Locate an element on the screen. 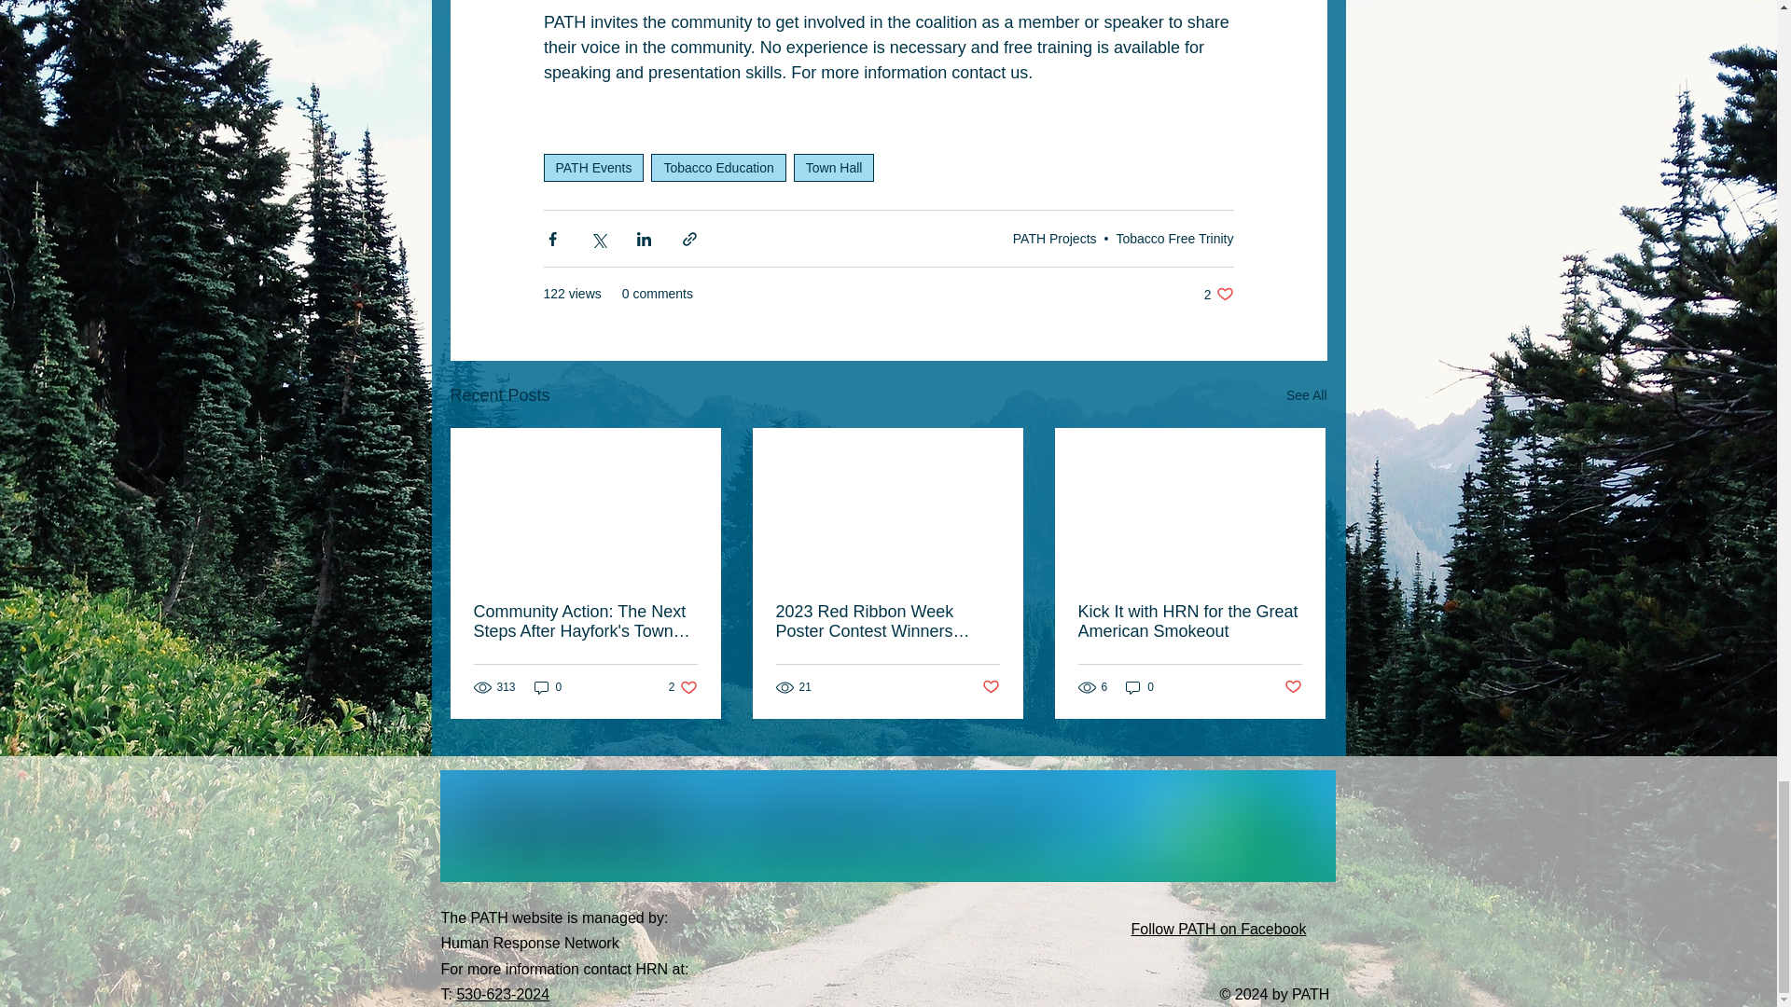 The image size is (1791, 1007). Tobacco Education is located at coordinates (1217, 929).